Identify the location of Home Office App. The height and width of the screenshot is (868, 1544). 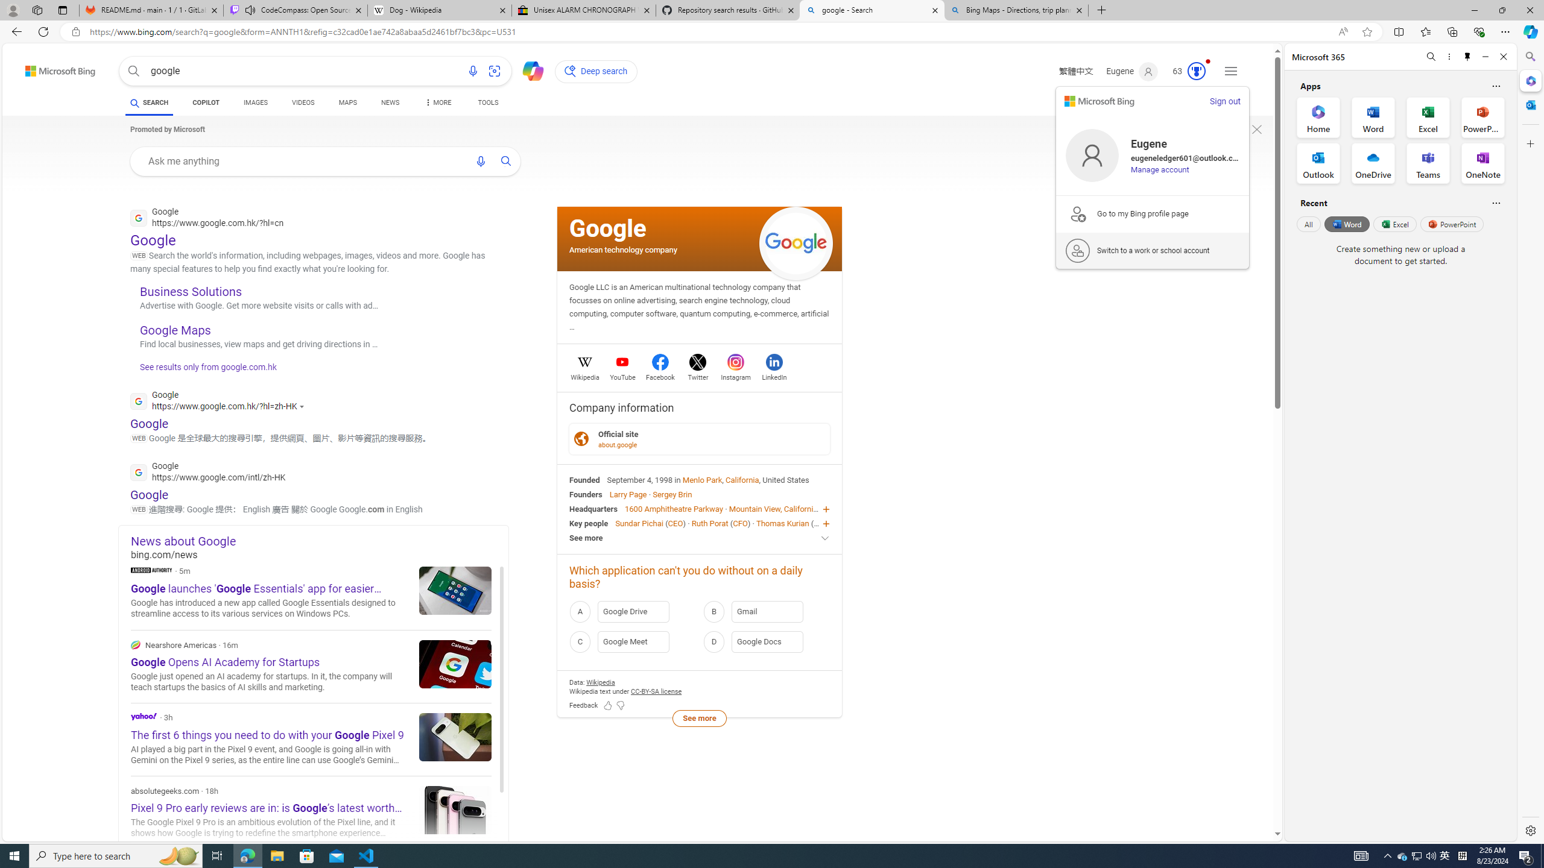
(1318, 117).